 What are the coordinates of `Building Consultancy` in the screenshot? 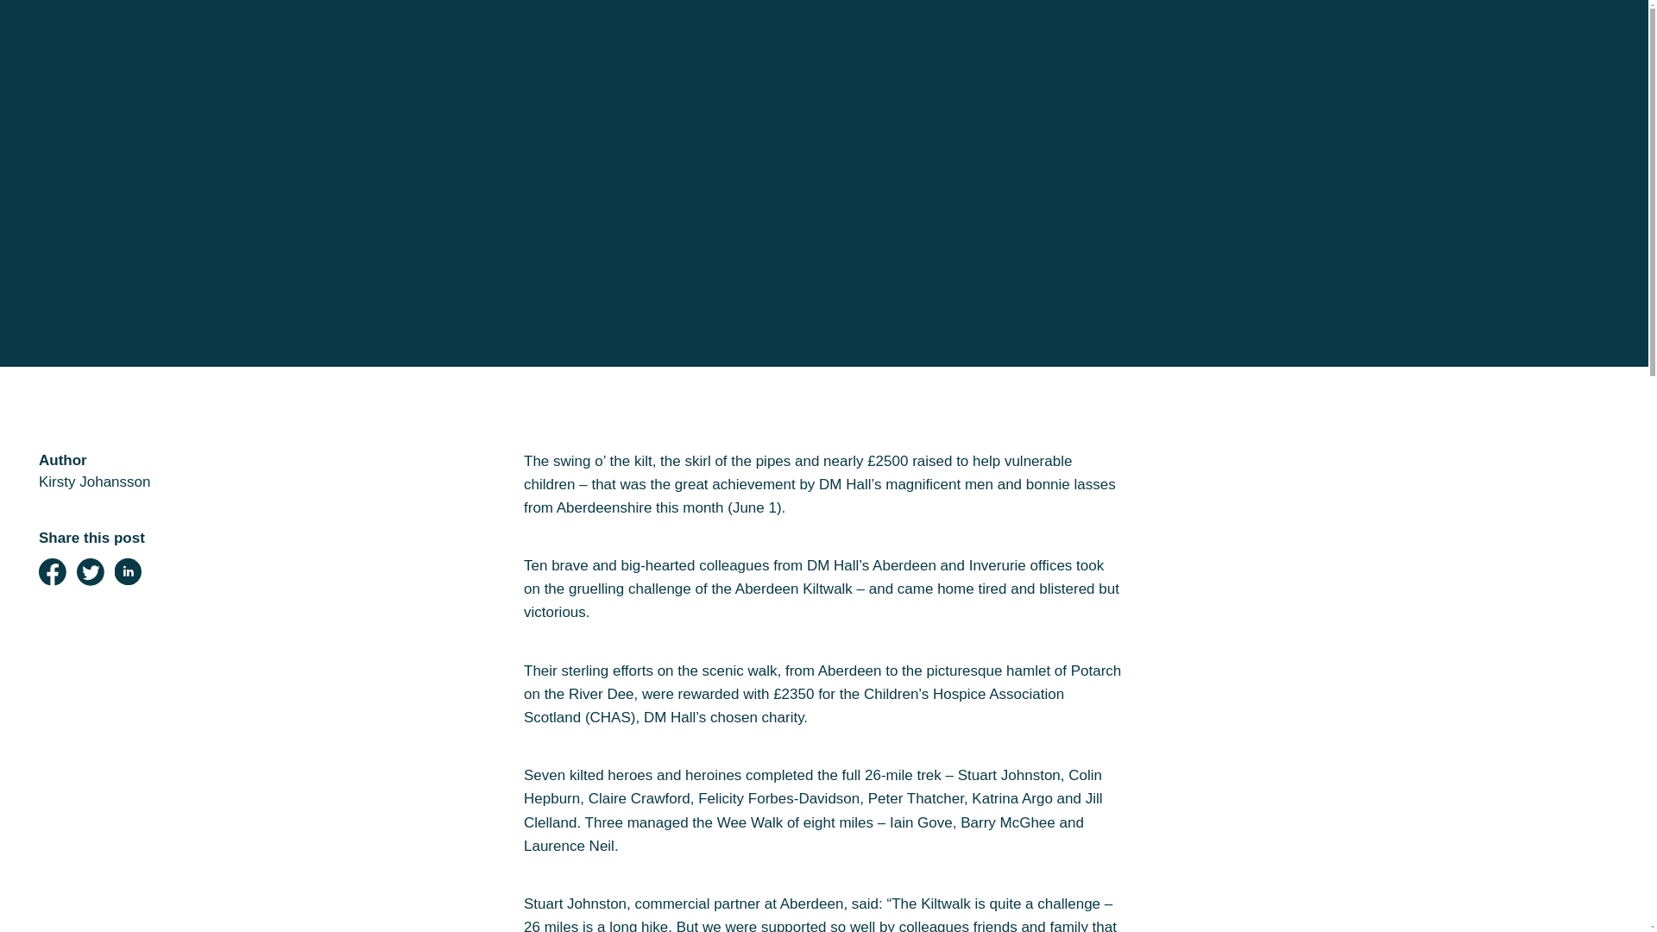 It's located at (177, 371).